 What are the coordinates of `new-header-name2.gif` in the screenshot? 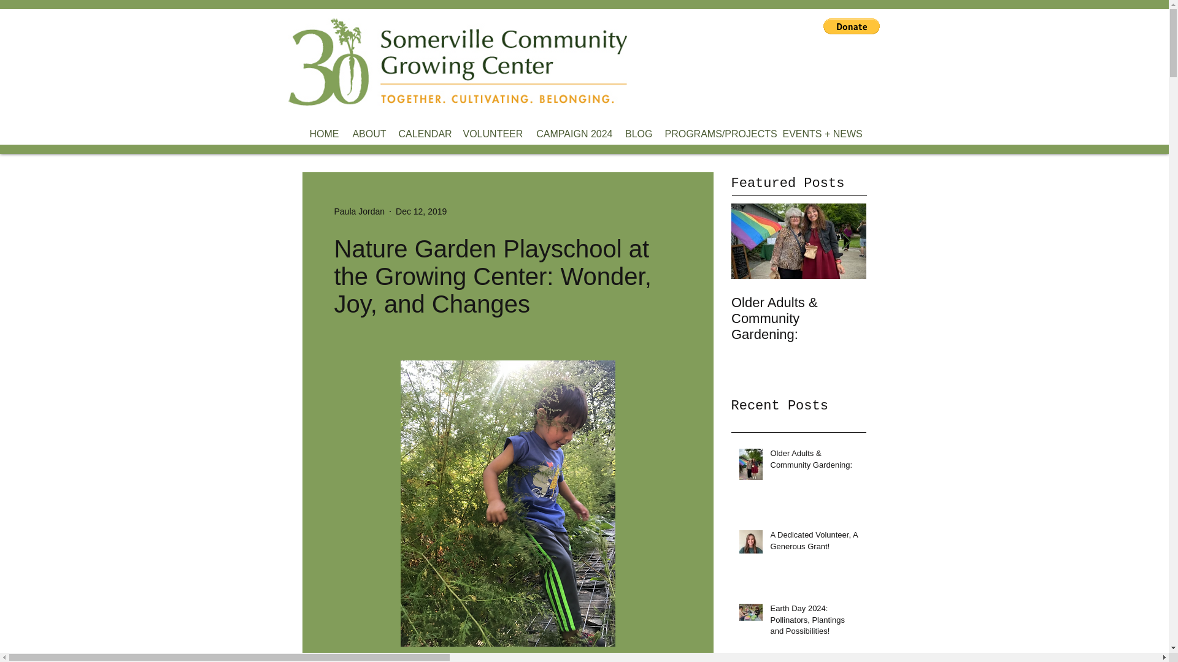 It's located at (458, 62).